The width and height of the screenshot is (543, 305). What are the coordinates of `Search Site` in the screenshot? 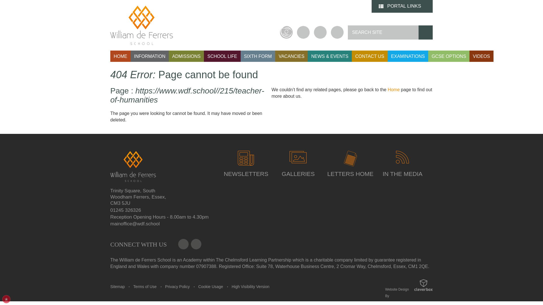 It's located at (383, 32).